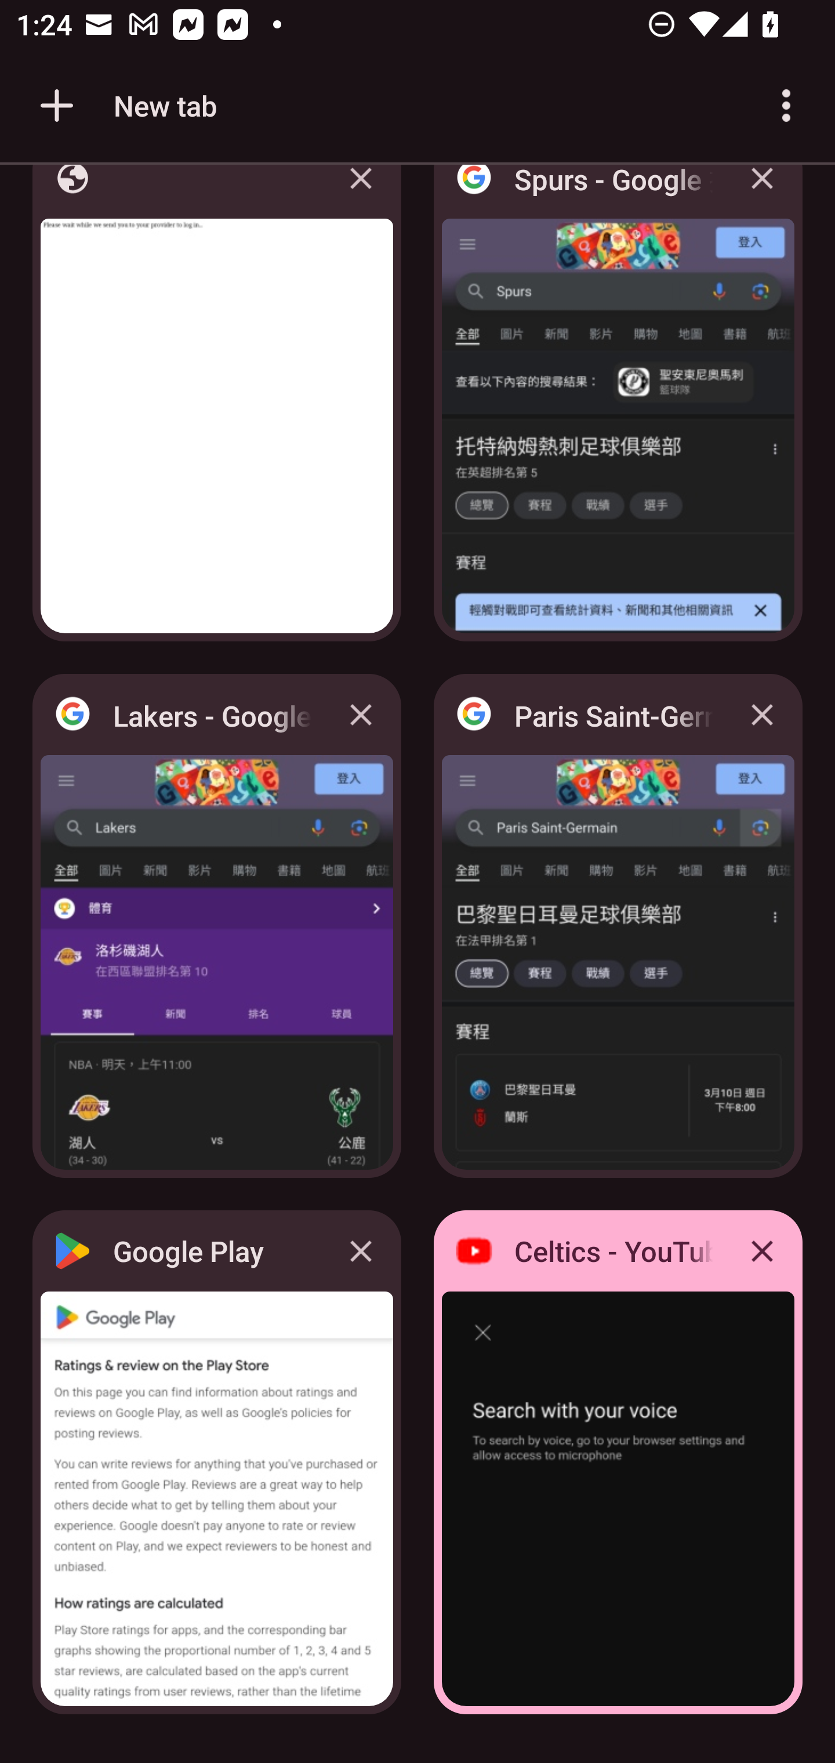 The image size is (835, 1763). I want to click on Close  tab, so click(361, 195).